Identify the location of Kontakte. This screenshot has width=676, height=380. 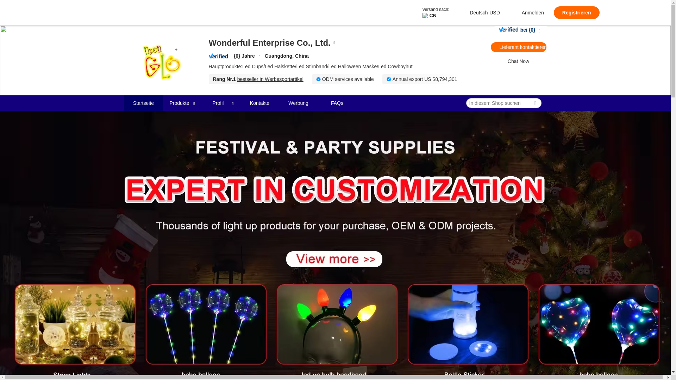
(259, 103).